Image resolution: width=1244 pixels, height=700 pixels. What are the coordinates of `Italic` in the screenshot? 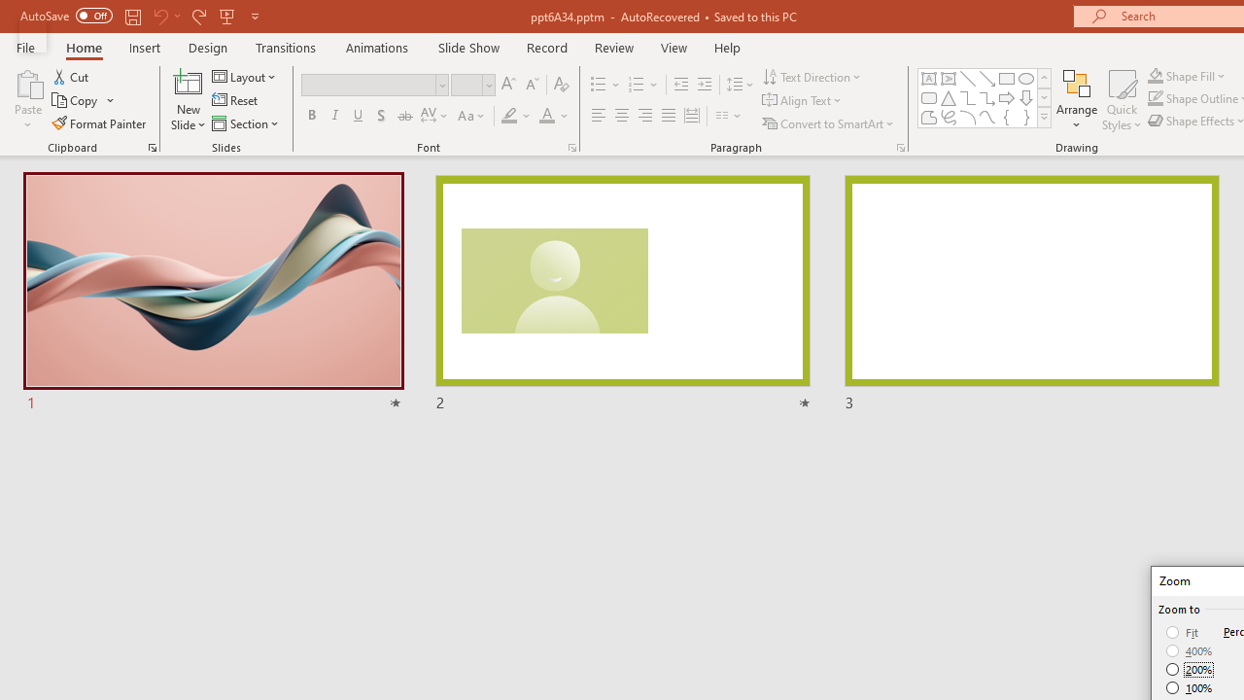 It's located at (334, 117).